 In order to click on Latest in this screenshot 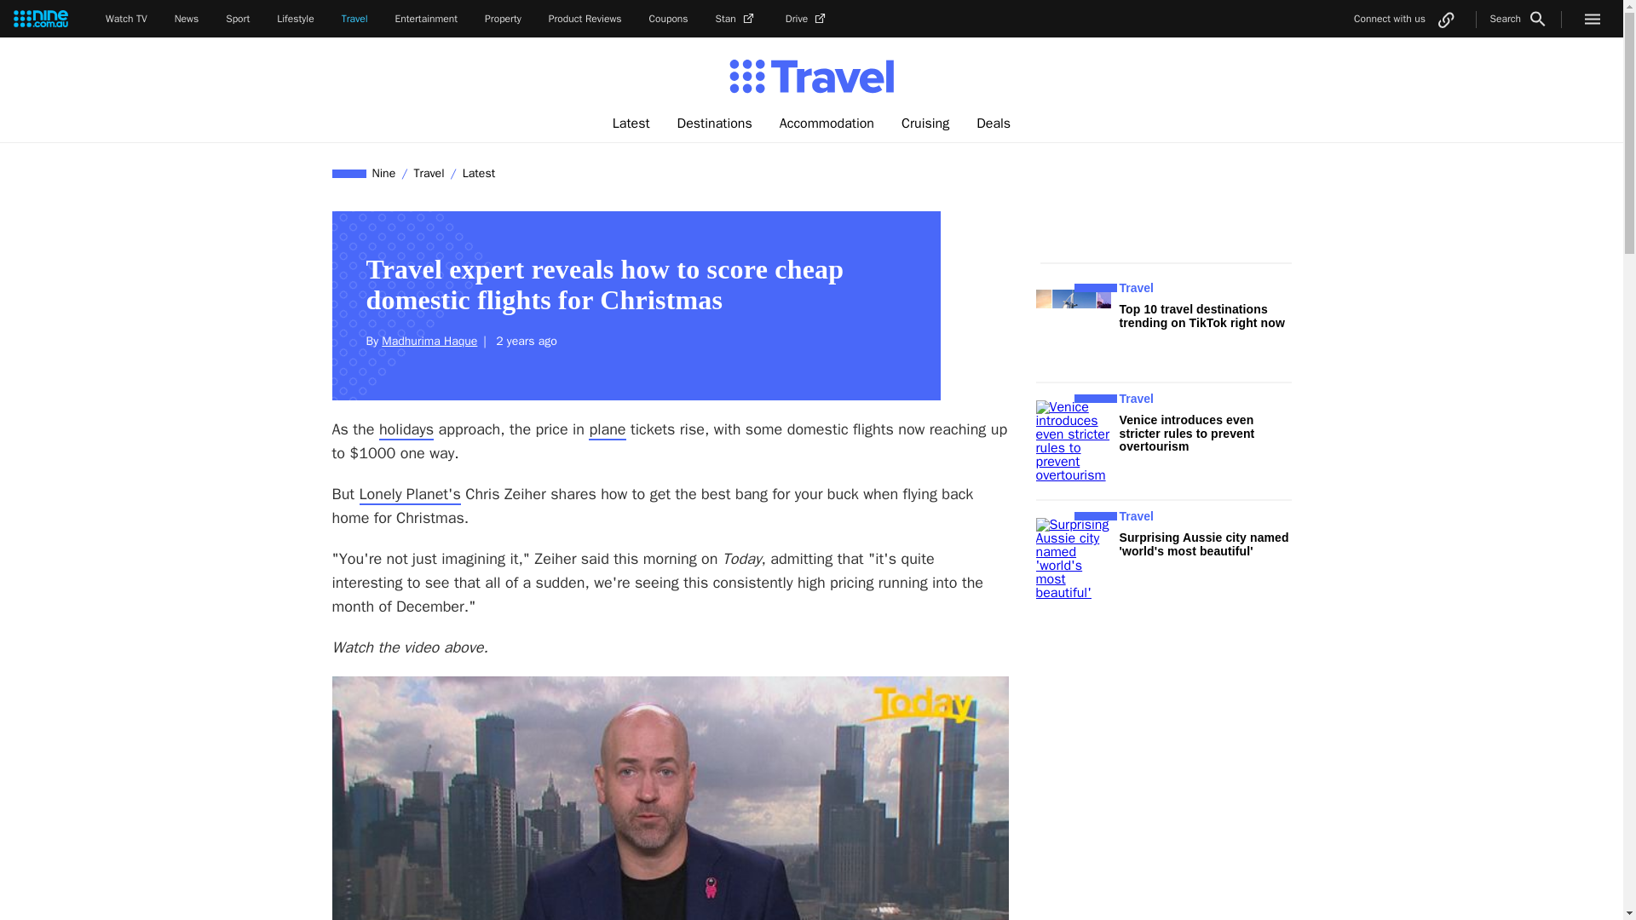, I will do `click(478, 173)`.